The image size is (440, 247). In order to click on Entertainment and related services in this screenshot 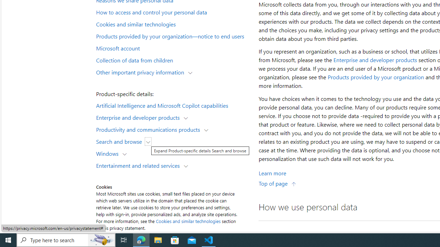, I will do `click(140, 165)`.